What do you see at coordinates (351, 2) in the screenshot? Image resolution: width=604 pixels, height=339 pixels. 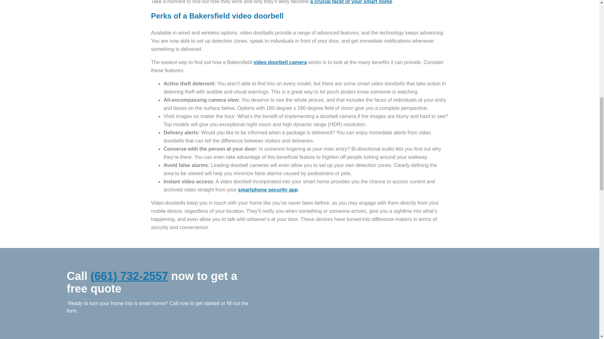 I see `a crucial facet of your smart home` at bounding box center [351, 2].